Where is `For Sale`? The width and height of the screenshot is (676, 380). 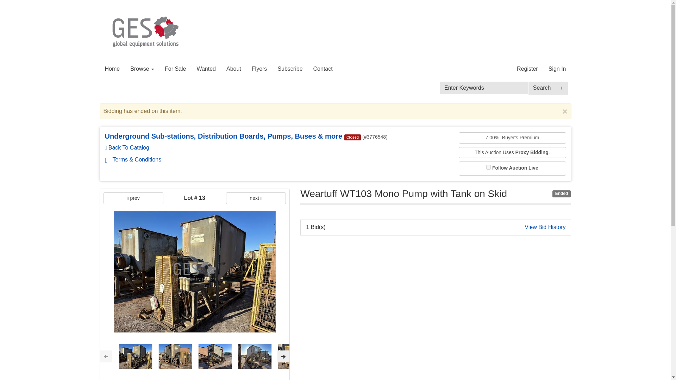
For Sale is located at coordinates (175, 69).